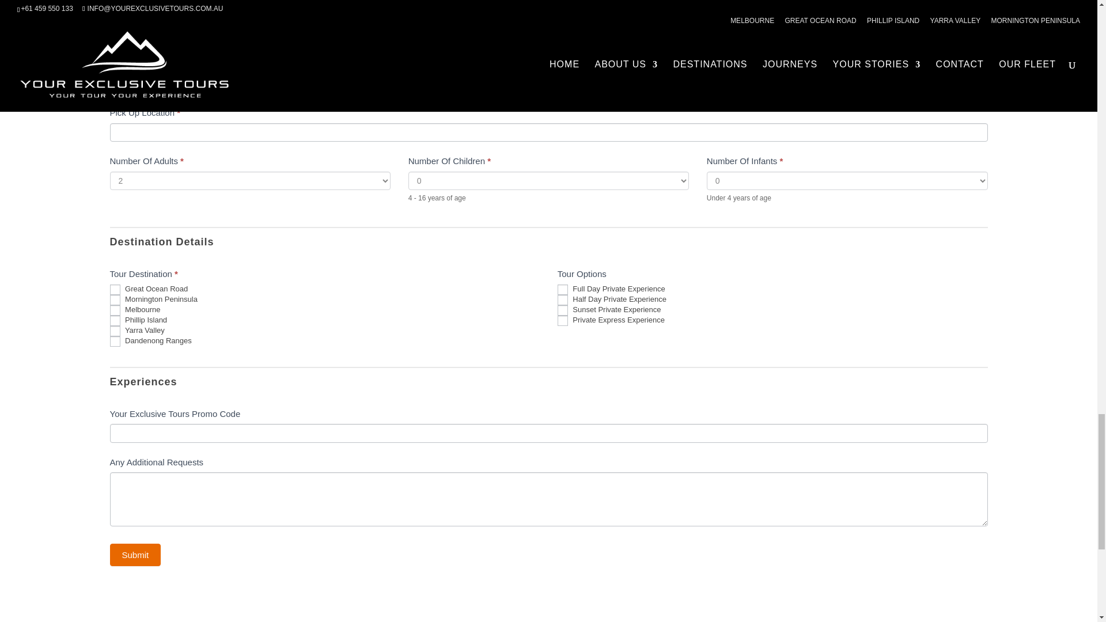 The width and height of the screenshot is (1106, 622). What do you see at coordinates (114, 331) in the screenshot?
I see `YV` at bounding box center [114, 331].